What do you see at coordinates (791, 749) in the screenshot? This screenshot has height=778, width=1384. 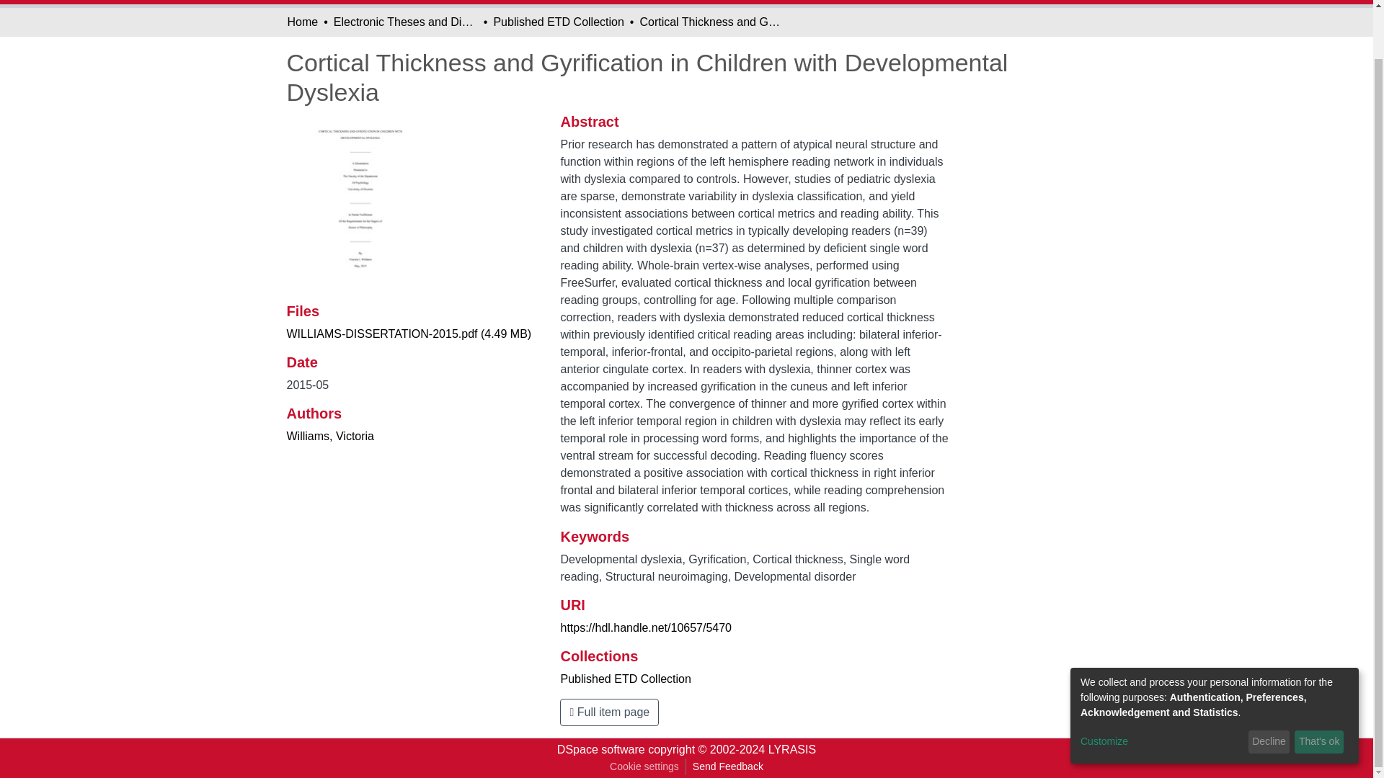 I see `LYRASIS` at bounding box center [791, 749].